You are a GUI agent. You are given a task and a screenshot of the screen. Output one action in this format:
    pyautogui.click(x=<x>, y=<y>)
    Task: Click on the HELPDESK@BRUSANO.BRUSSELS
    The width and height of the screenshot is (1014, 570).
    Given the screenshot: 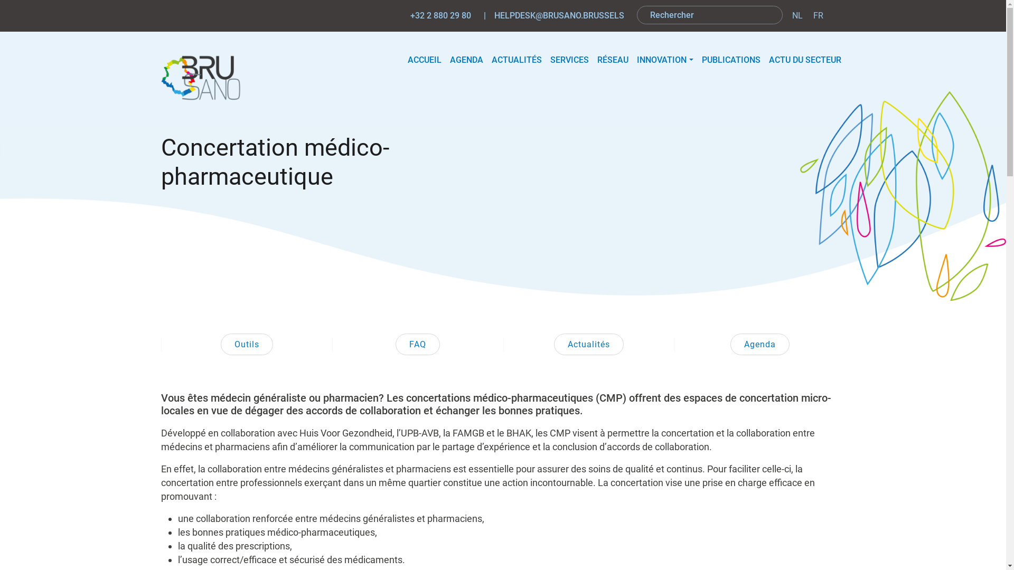 What is the action you would take?
    pyautogui.click(x=564, y=16)
    